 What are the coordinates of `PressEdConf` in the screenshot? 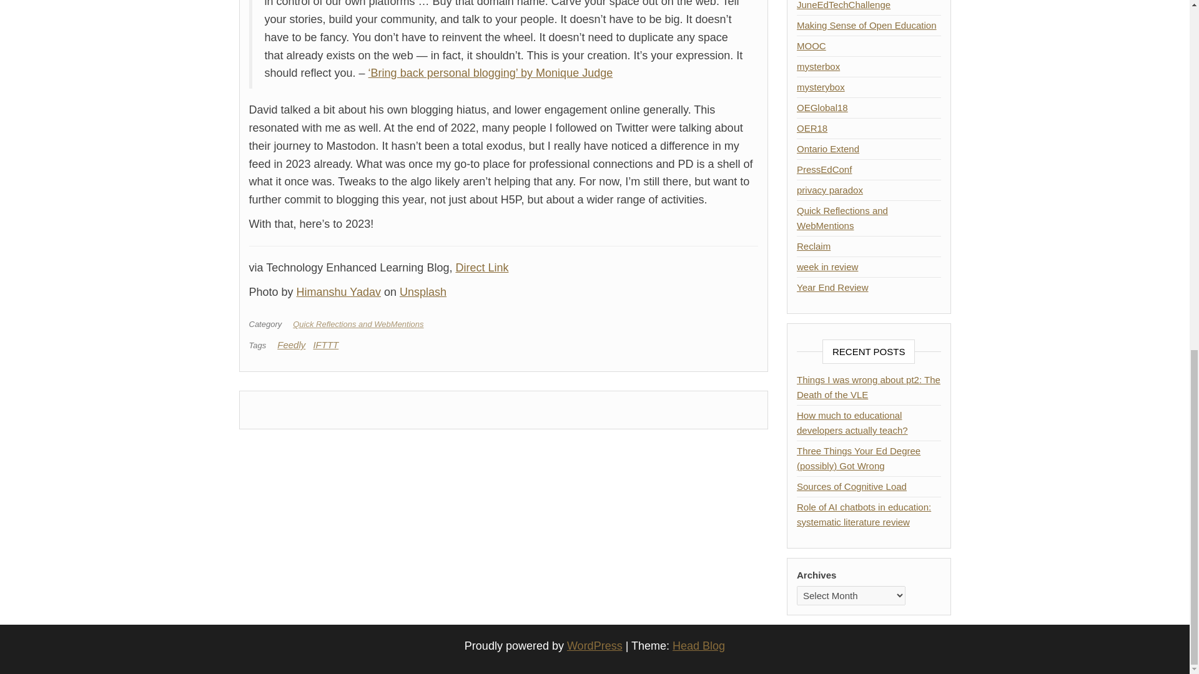 It's located at (824, 169).